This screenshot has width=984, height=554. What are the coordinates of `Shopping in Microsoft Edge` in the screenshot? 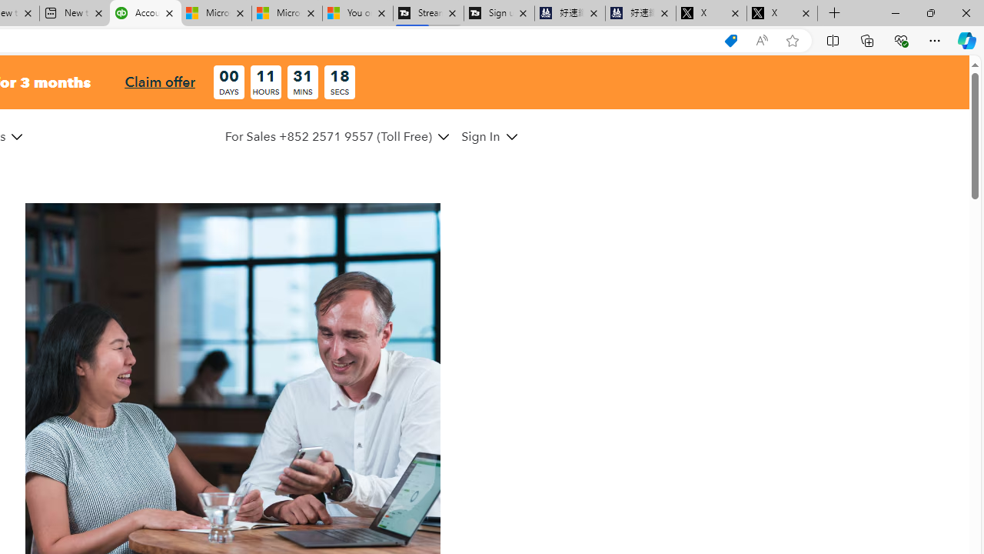 It's located at (730, 41).